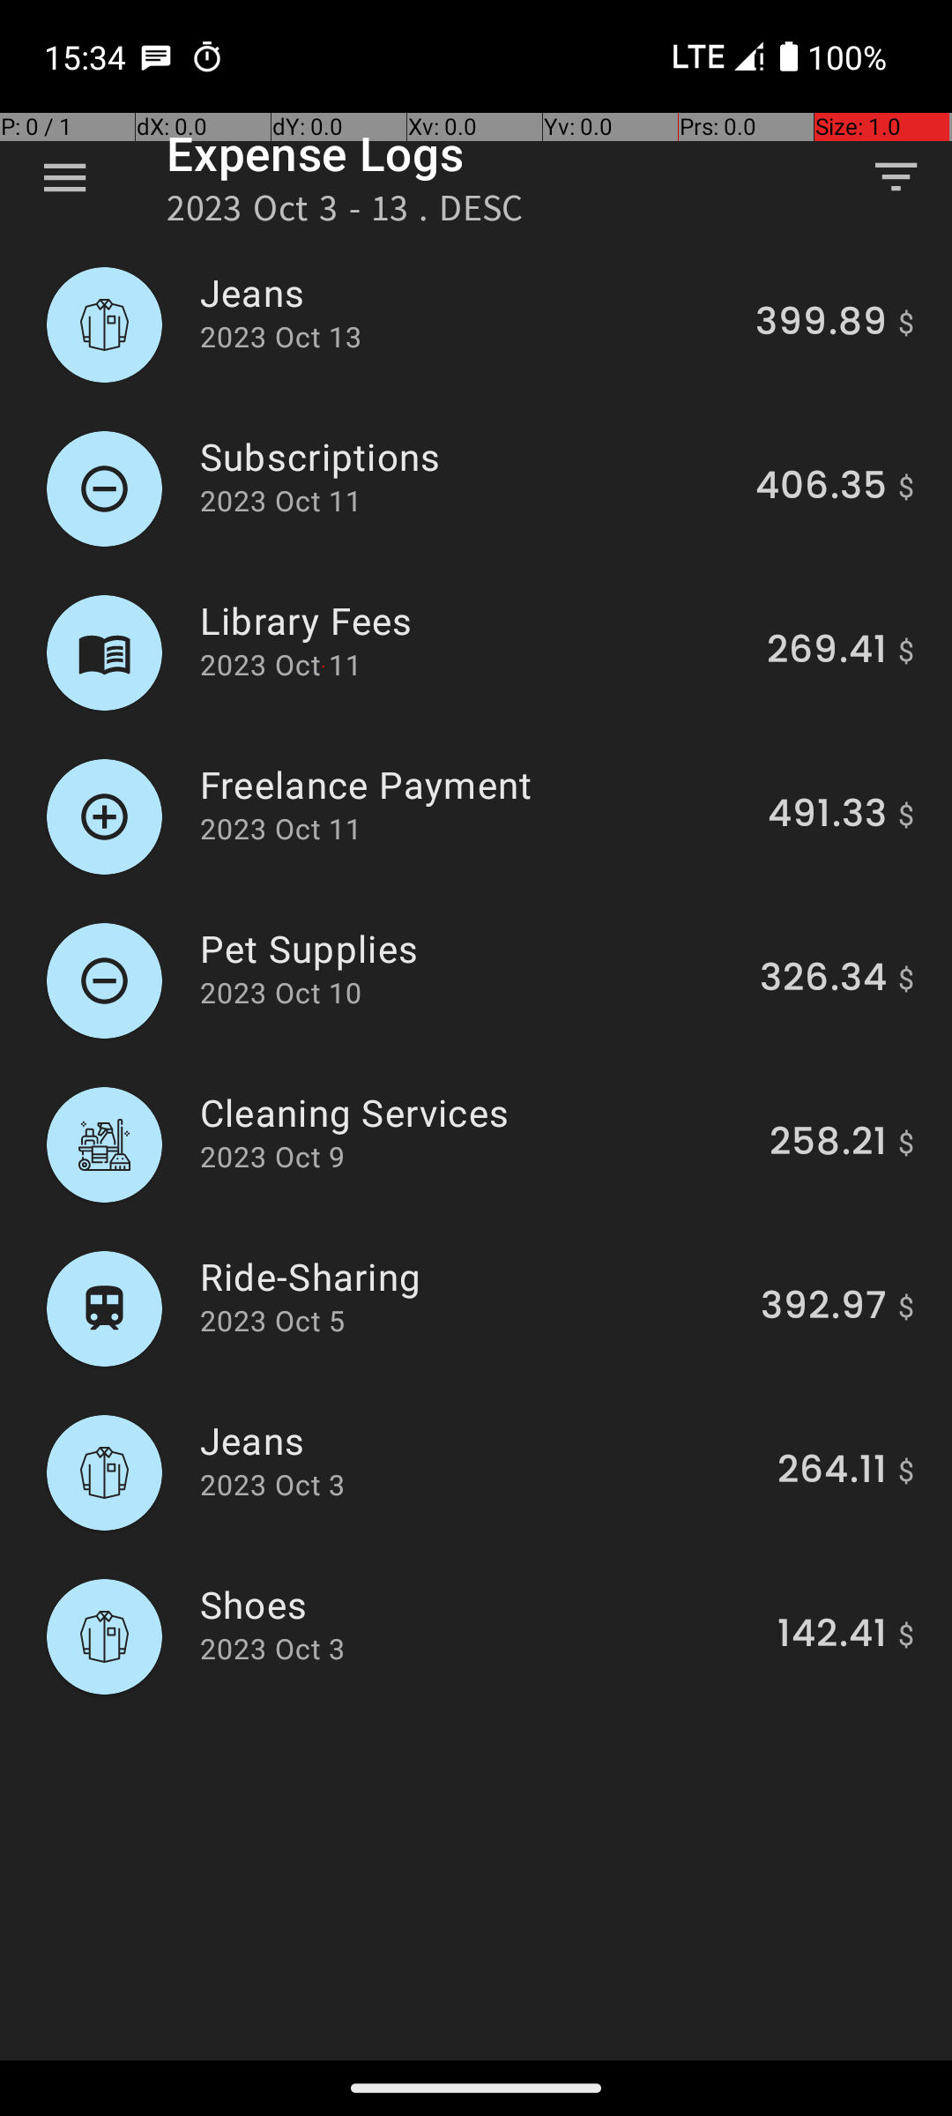 Image resolution: width=952 pixels, height=2116 pixels. I want to click on Library Fees, so click(473, 621).